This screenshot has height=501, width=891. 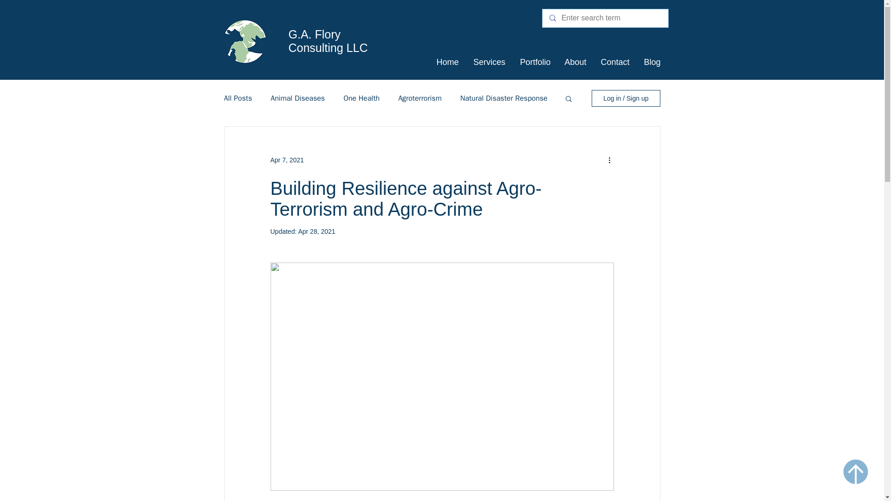 I want to click on Home, so click(x=447, y=62).